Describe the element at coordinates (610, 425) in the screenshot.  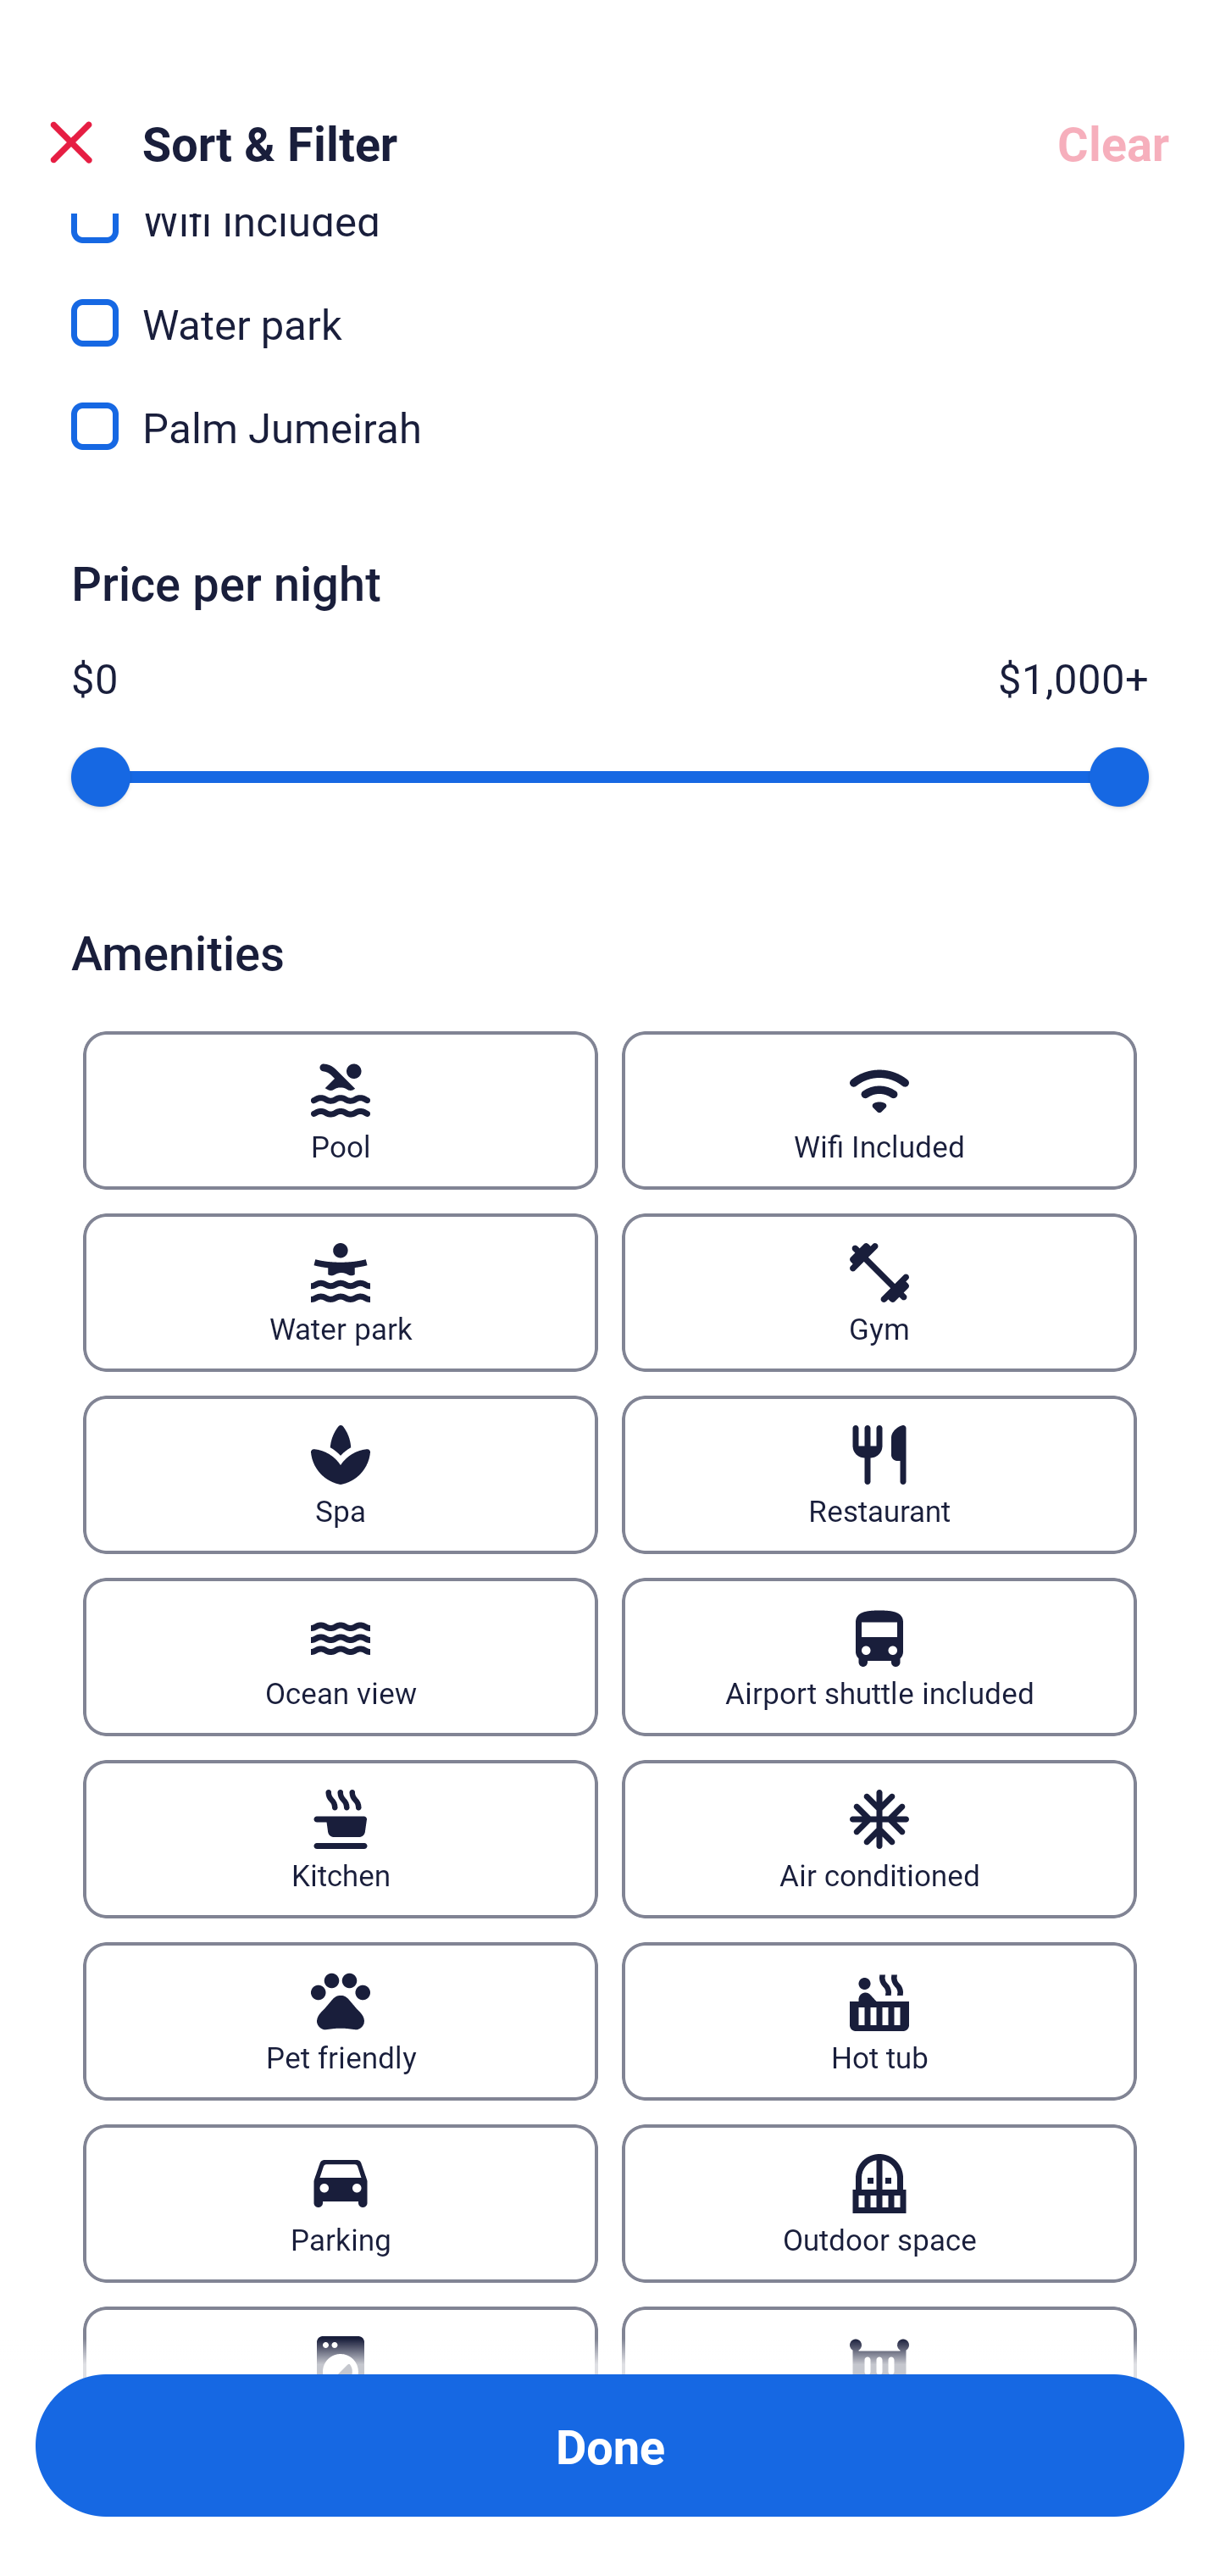
I see `Palm Jumeirah, Palm Jumeirah` at that location.